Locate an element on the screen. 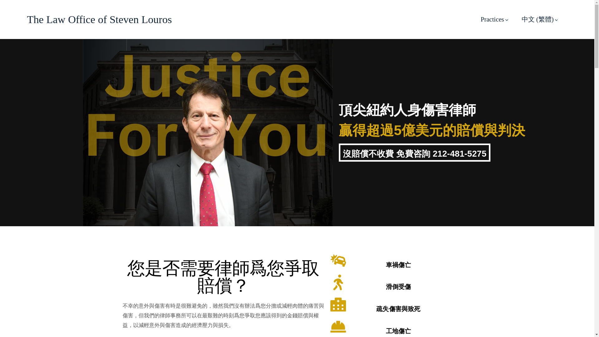 The width and height of the screenshot is (599, 337). The Law Office of Steven Louros is located at coordinates (99, 20).